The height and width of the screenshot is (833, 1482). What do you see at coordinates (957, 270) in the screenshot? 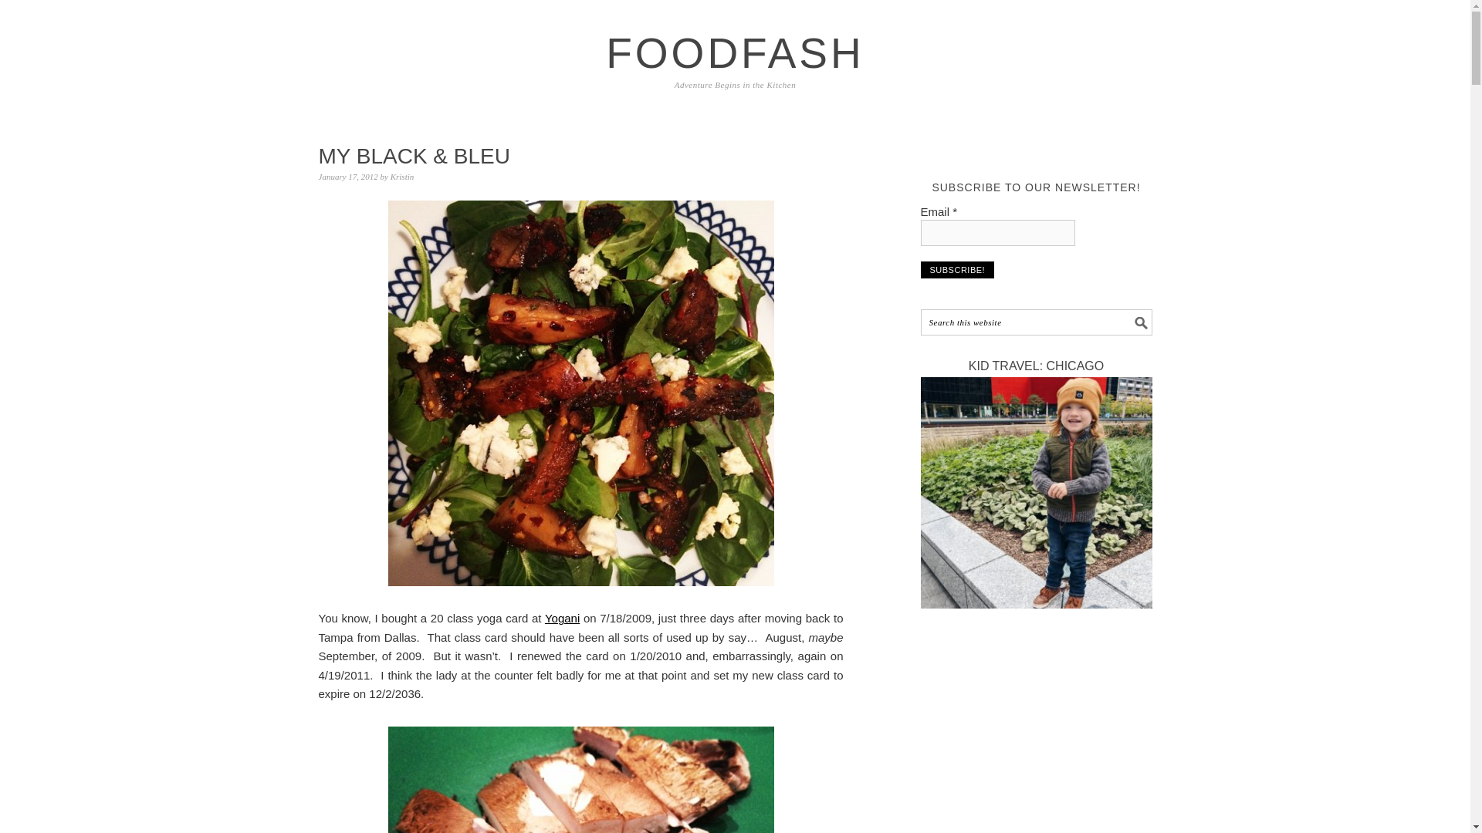
I see `Subscribe!` at bounding box center [957, 270].